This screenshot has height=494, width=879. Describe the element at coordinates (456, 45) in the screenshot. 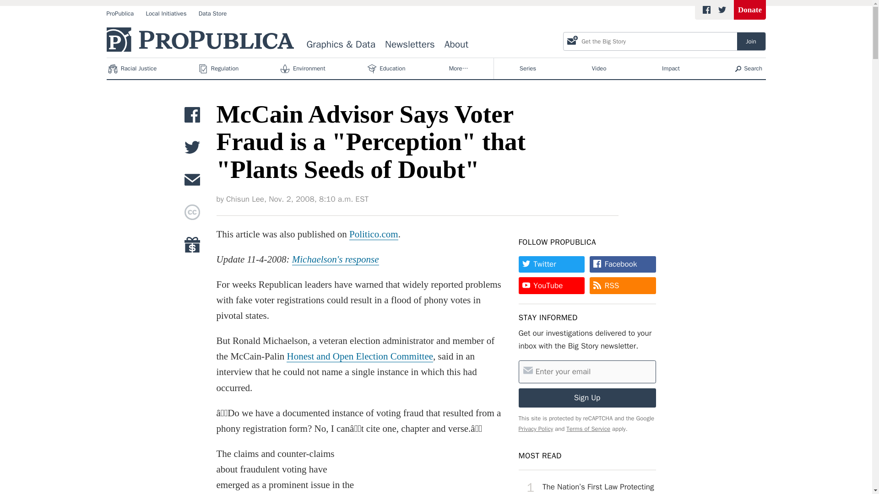

I see `About` at that location.